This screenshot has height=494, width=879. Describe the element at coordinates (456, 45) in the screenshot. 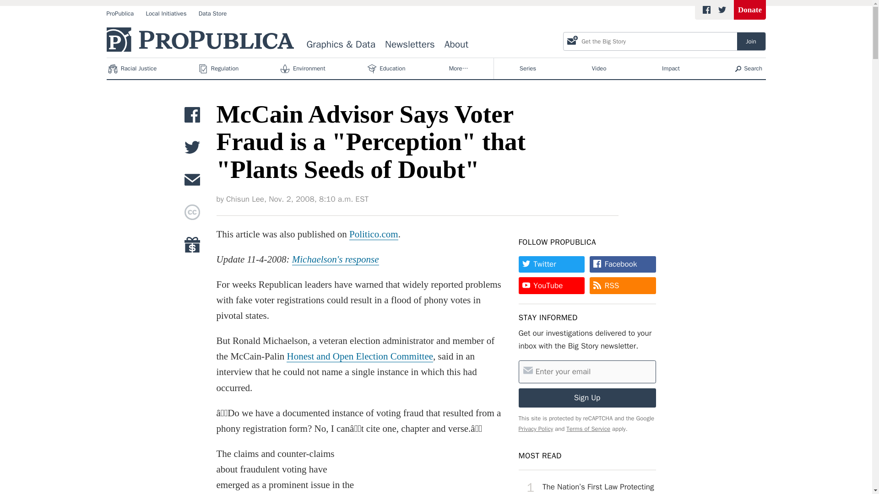

I see `About` at that location.